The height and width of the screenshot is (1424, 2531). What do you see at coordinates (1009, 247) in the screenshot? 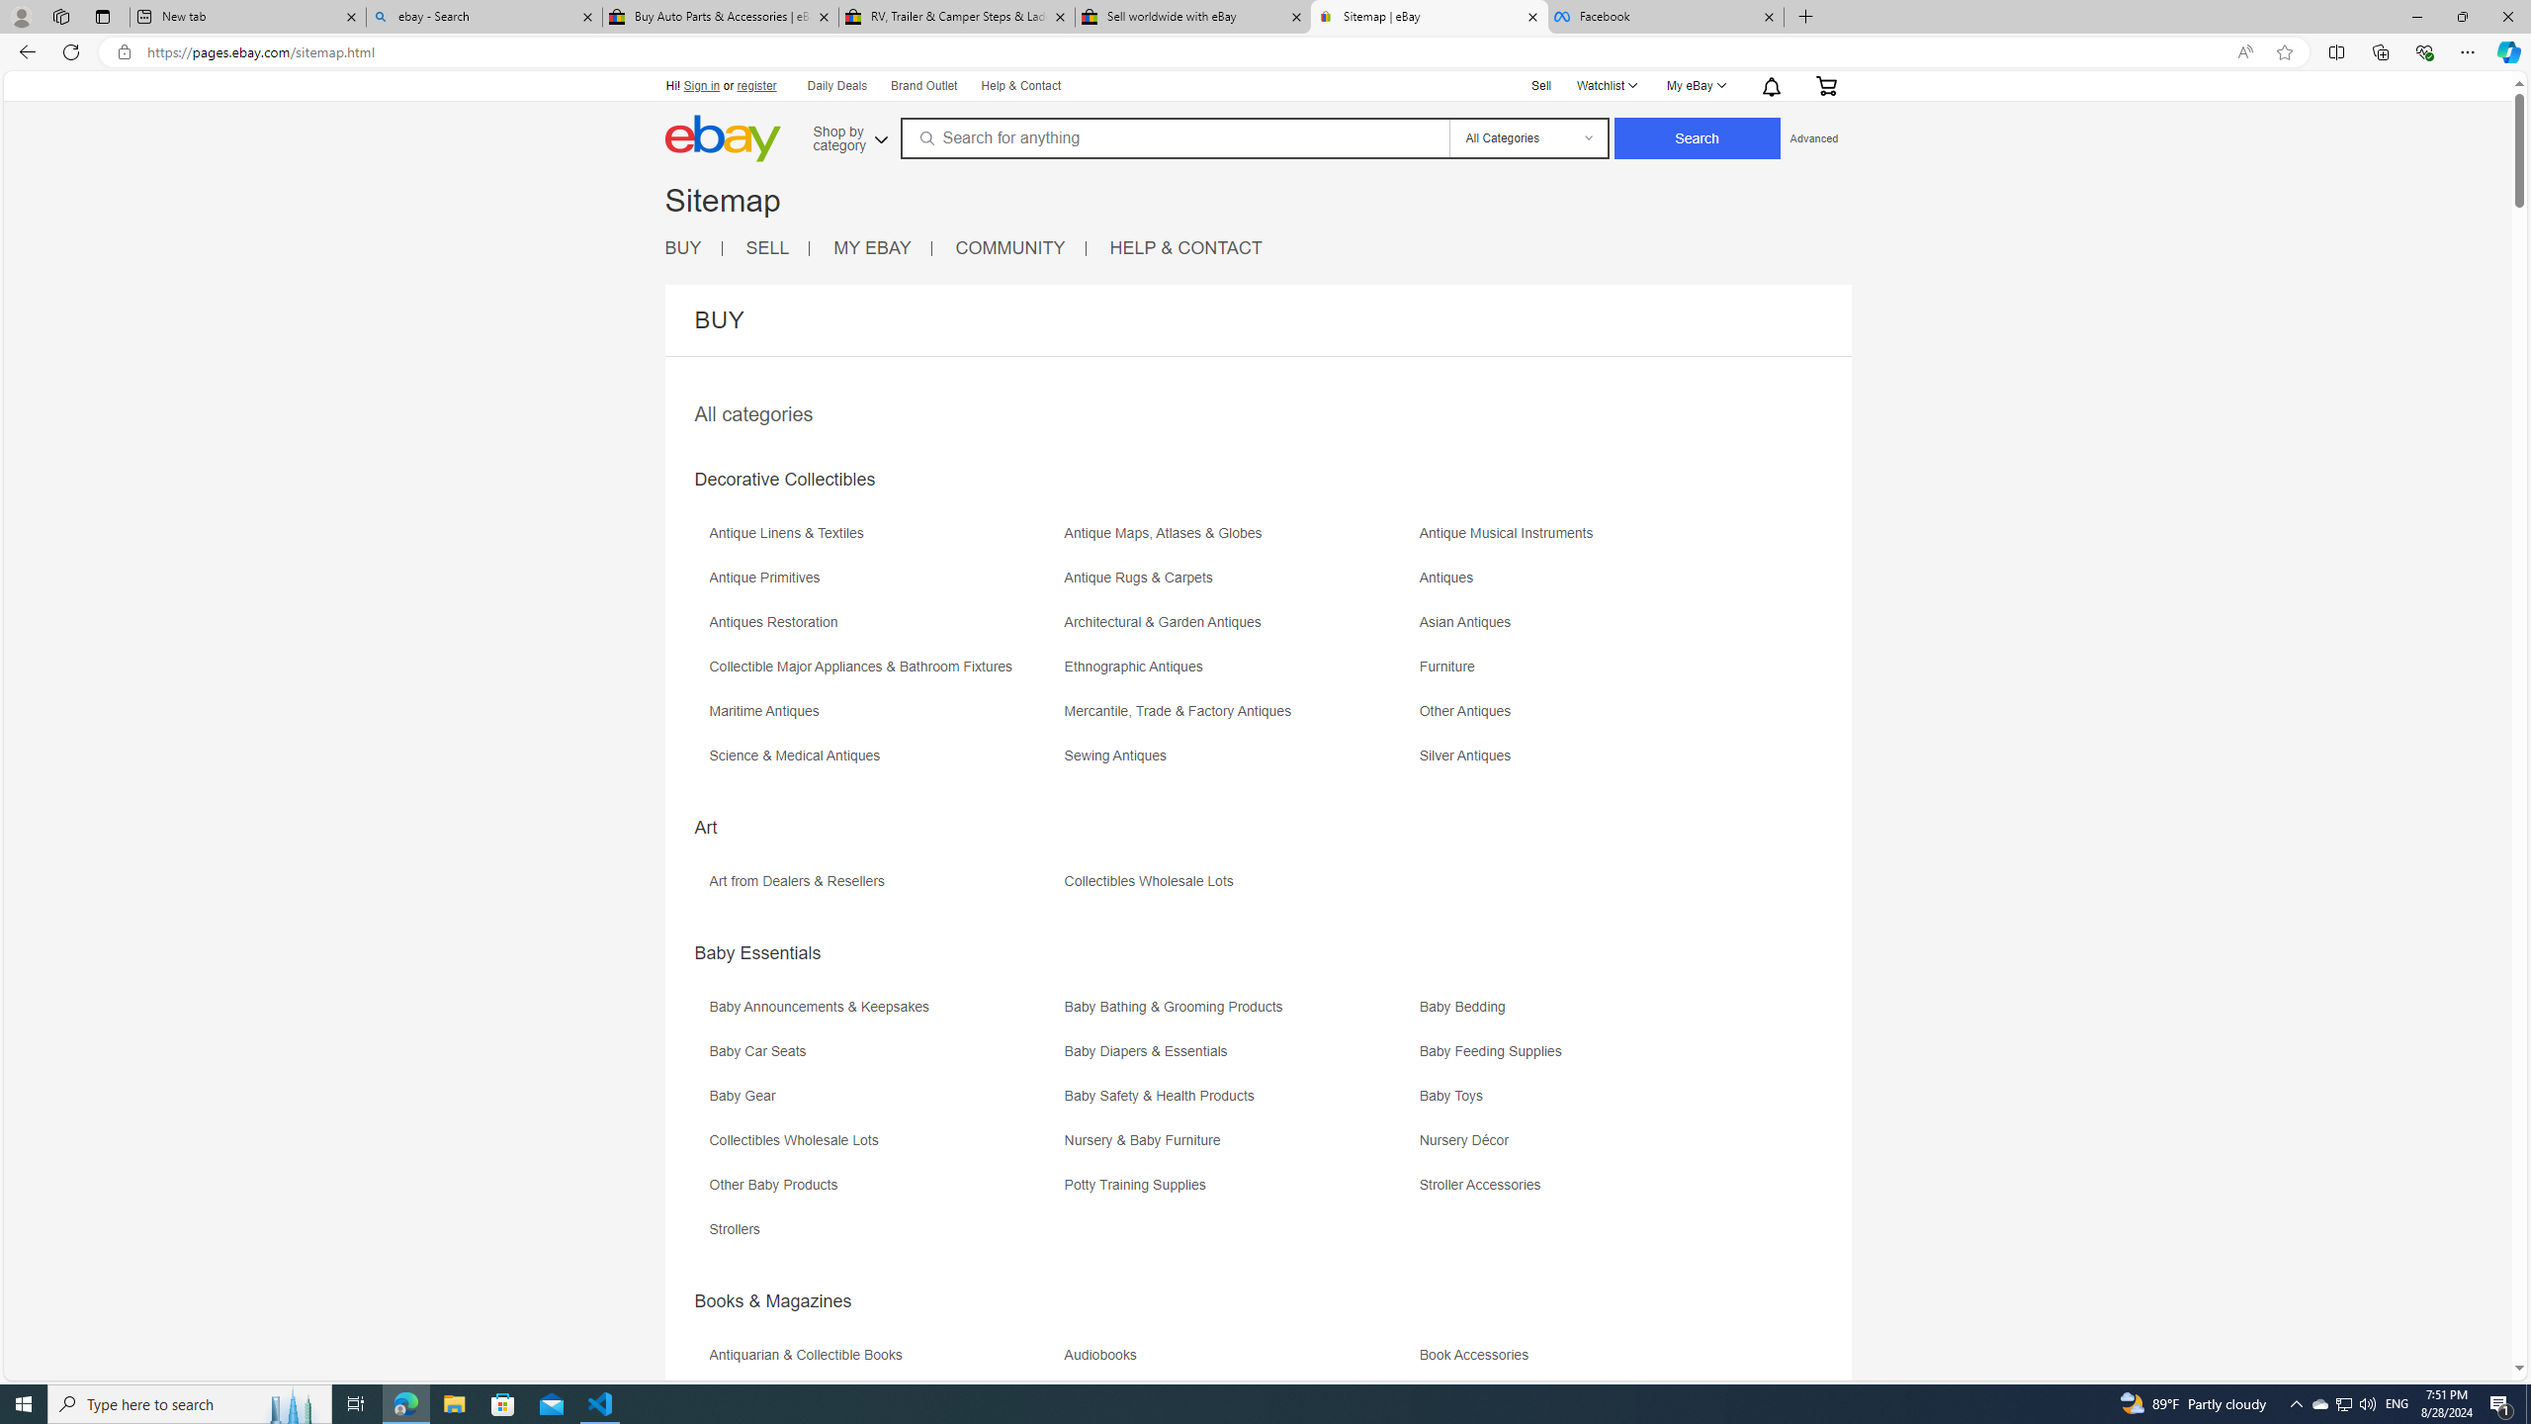
I see `COMMUNITY` at bounding box center [1009, 247].